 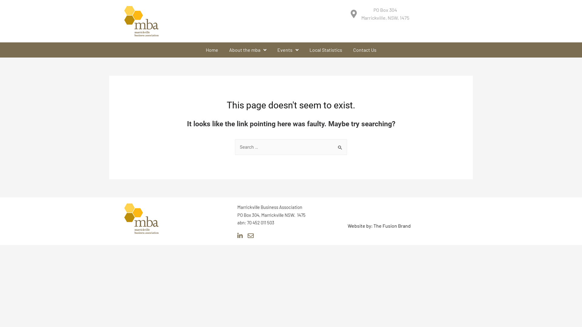 I want to click on Contact Us, so click(x=365, y=50).